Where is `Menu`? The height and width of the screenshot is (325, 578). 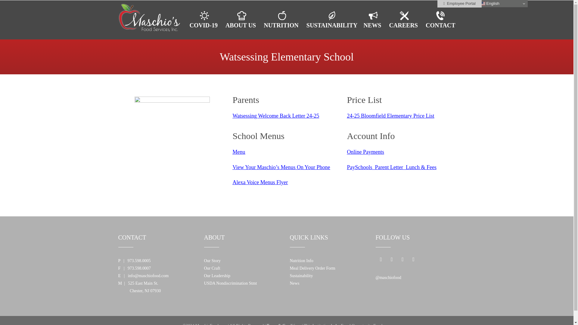 Menu is located at coordinates (238, 152).